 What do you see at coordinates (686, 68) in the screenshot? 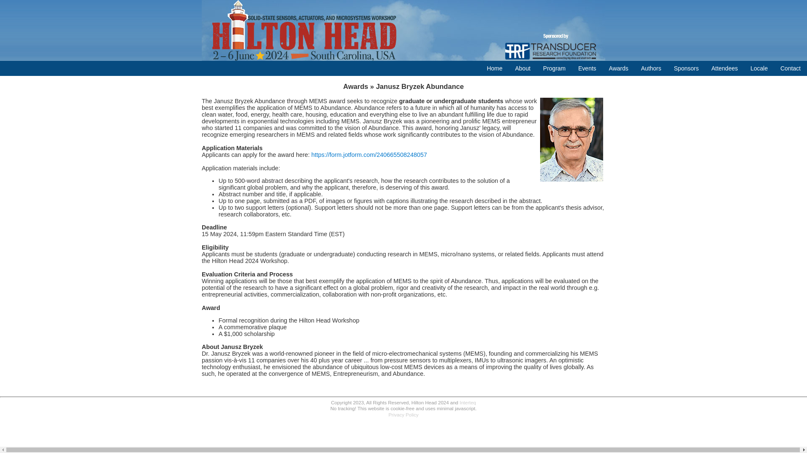
I see `Sponsors` at bounding box center [686, 68].